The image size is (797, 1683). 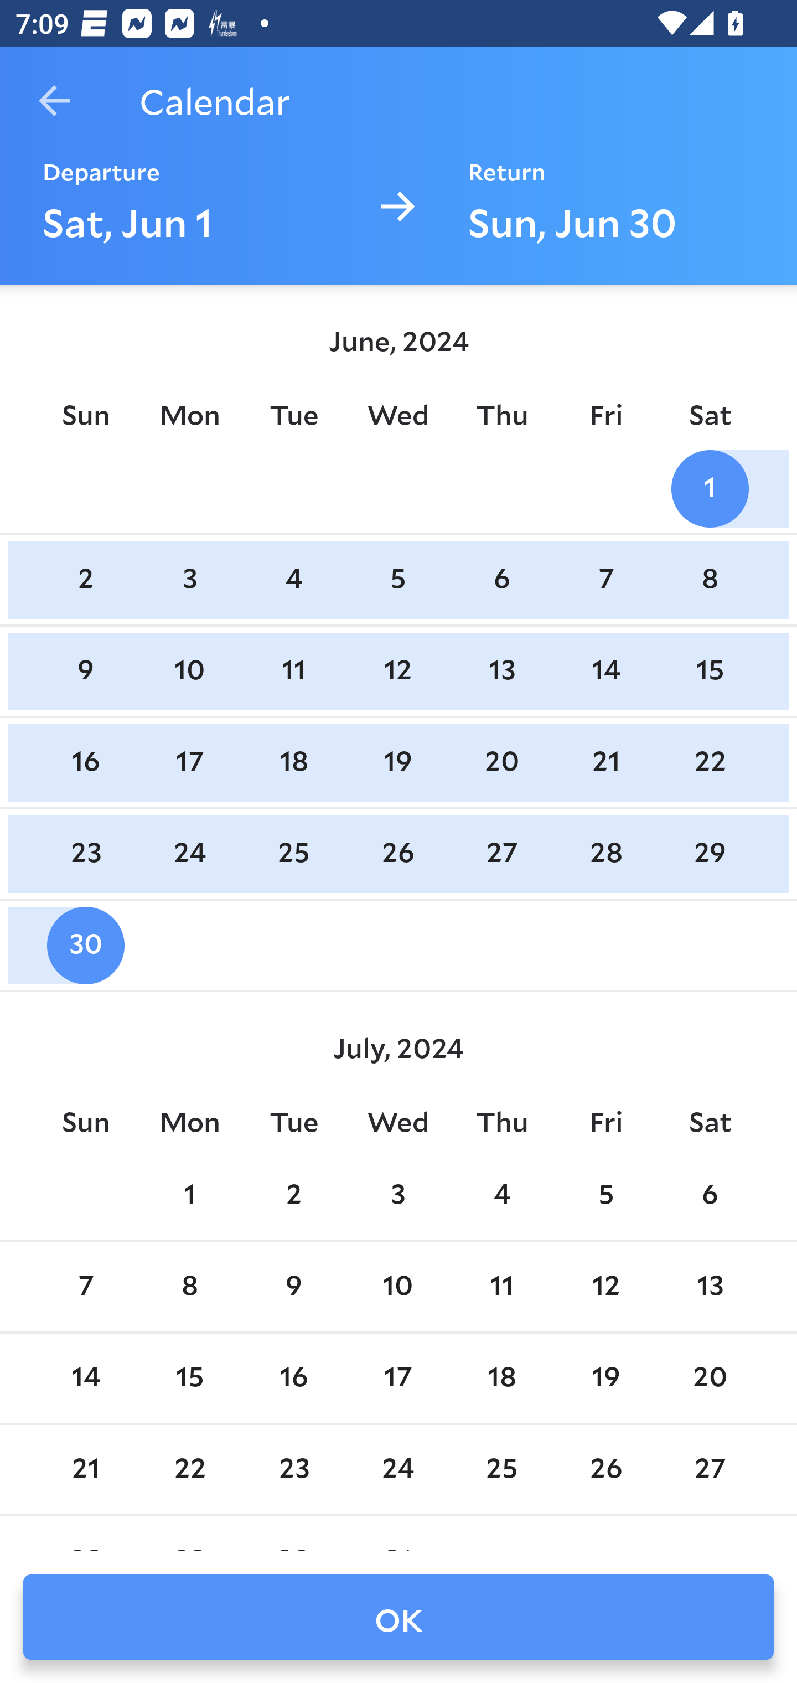 What do you see at coordinates (501, 1378) in the screenshot?
I see `18` at bounding box center [501, 1378].